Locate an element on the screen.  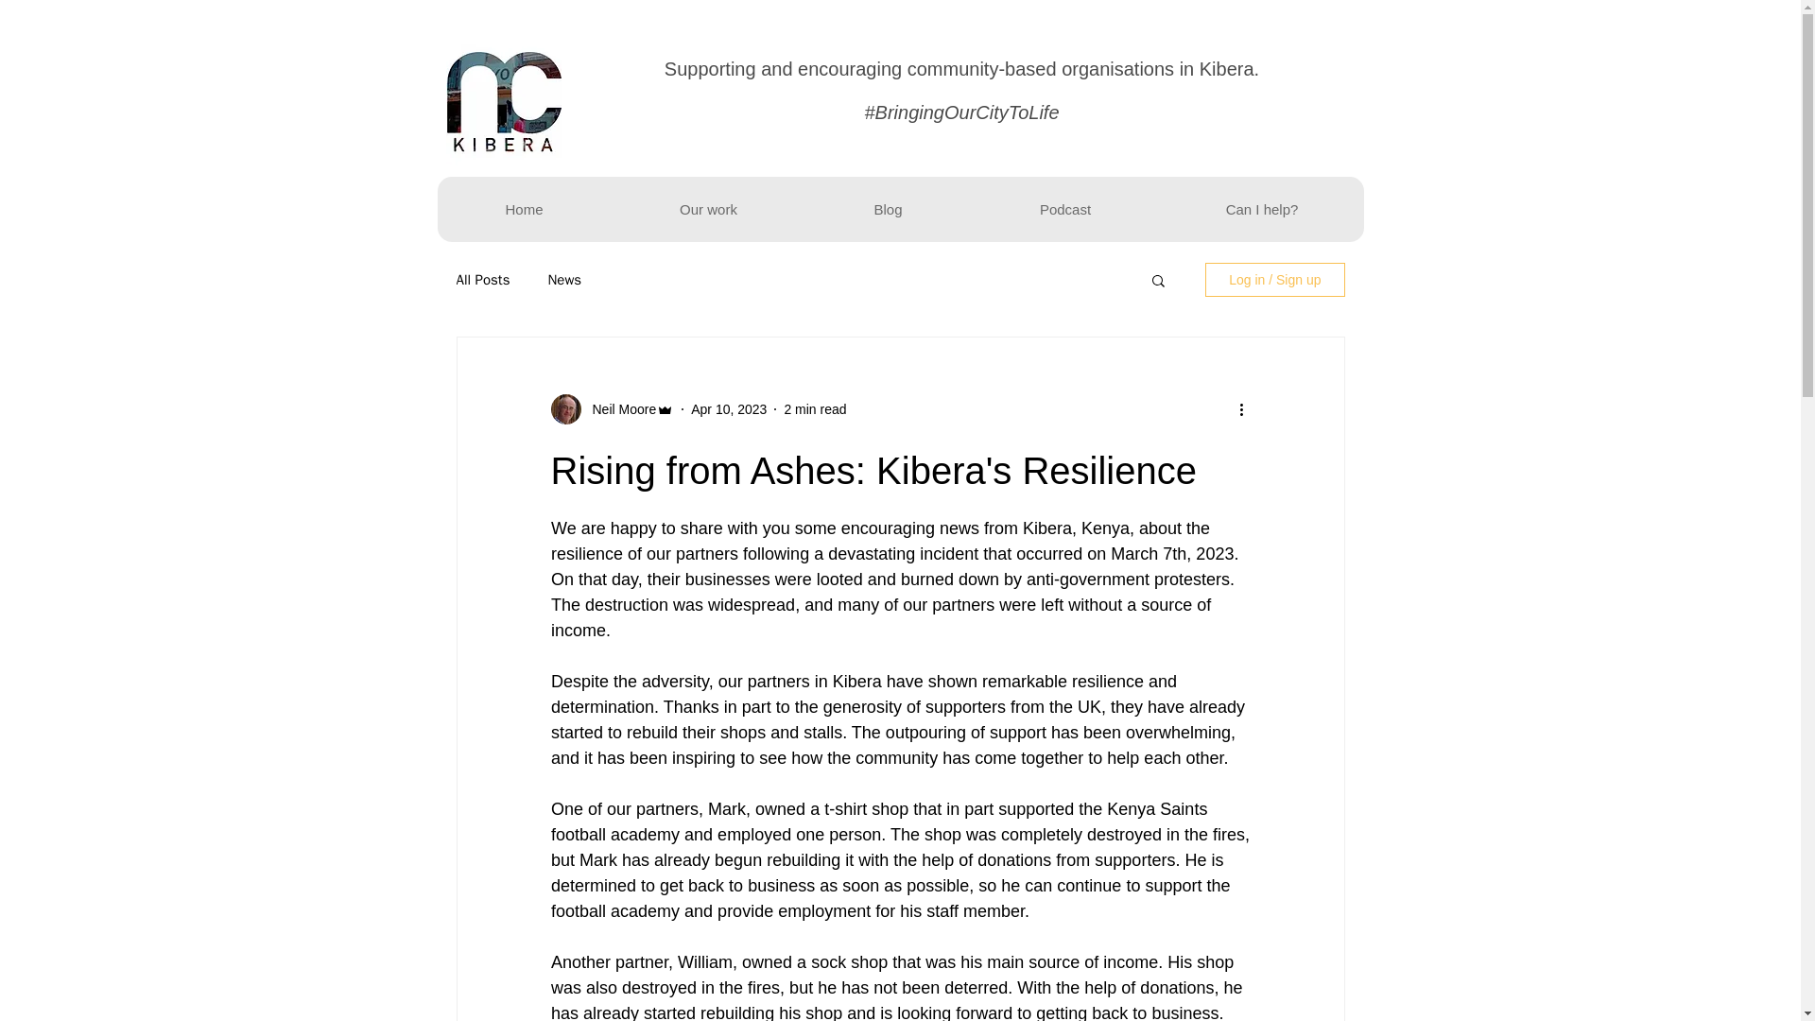
Can I help? is located at coordinates (1261, 208).